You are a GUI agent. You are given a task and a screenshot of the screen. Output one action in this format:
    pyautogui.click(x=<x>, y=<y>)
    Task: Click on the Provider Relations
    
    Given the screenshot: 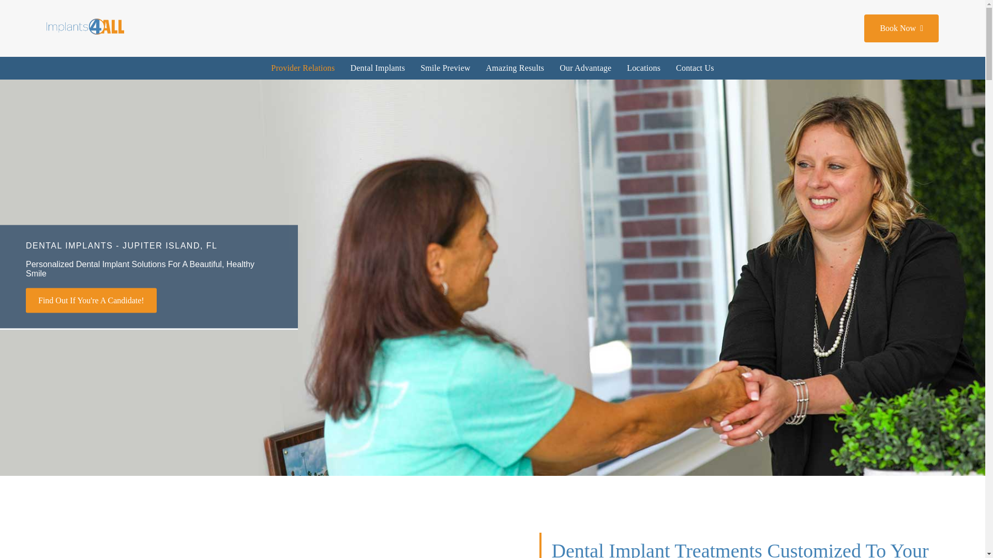 What is the action you would take?
    pyautogui.click(x=303, y=68)
    